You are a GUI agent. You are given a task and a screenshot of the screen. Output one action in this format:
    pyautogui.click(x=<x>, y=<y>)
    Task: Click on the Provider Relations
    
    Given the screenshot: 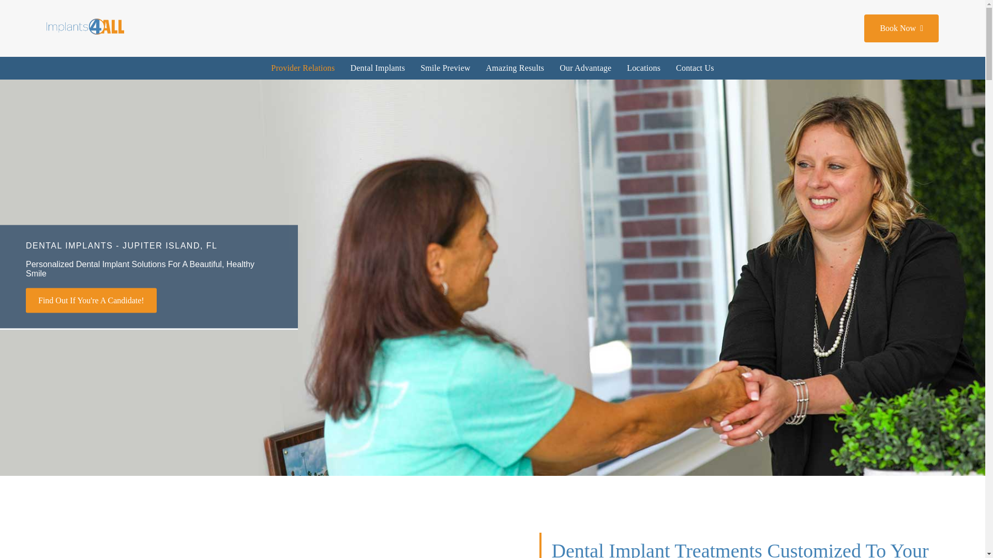 What is the action you would take?
    pyautogui.click(x=303, y=68)
    